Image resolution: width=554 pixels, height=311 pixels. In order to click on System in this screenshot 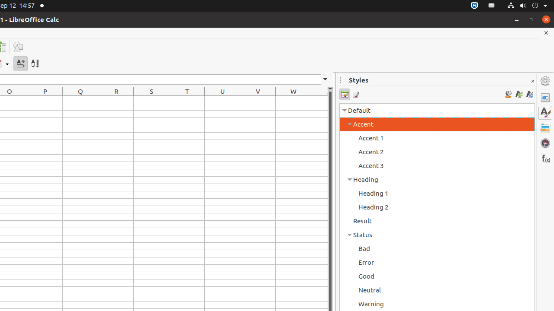, I will do `click(527, 6)`.